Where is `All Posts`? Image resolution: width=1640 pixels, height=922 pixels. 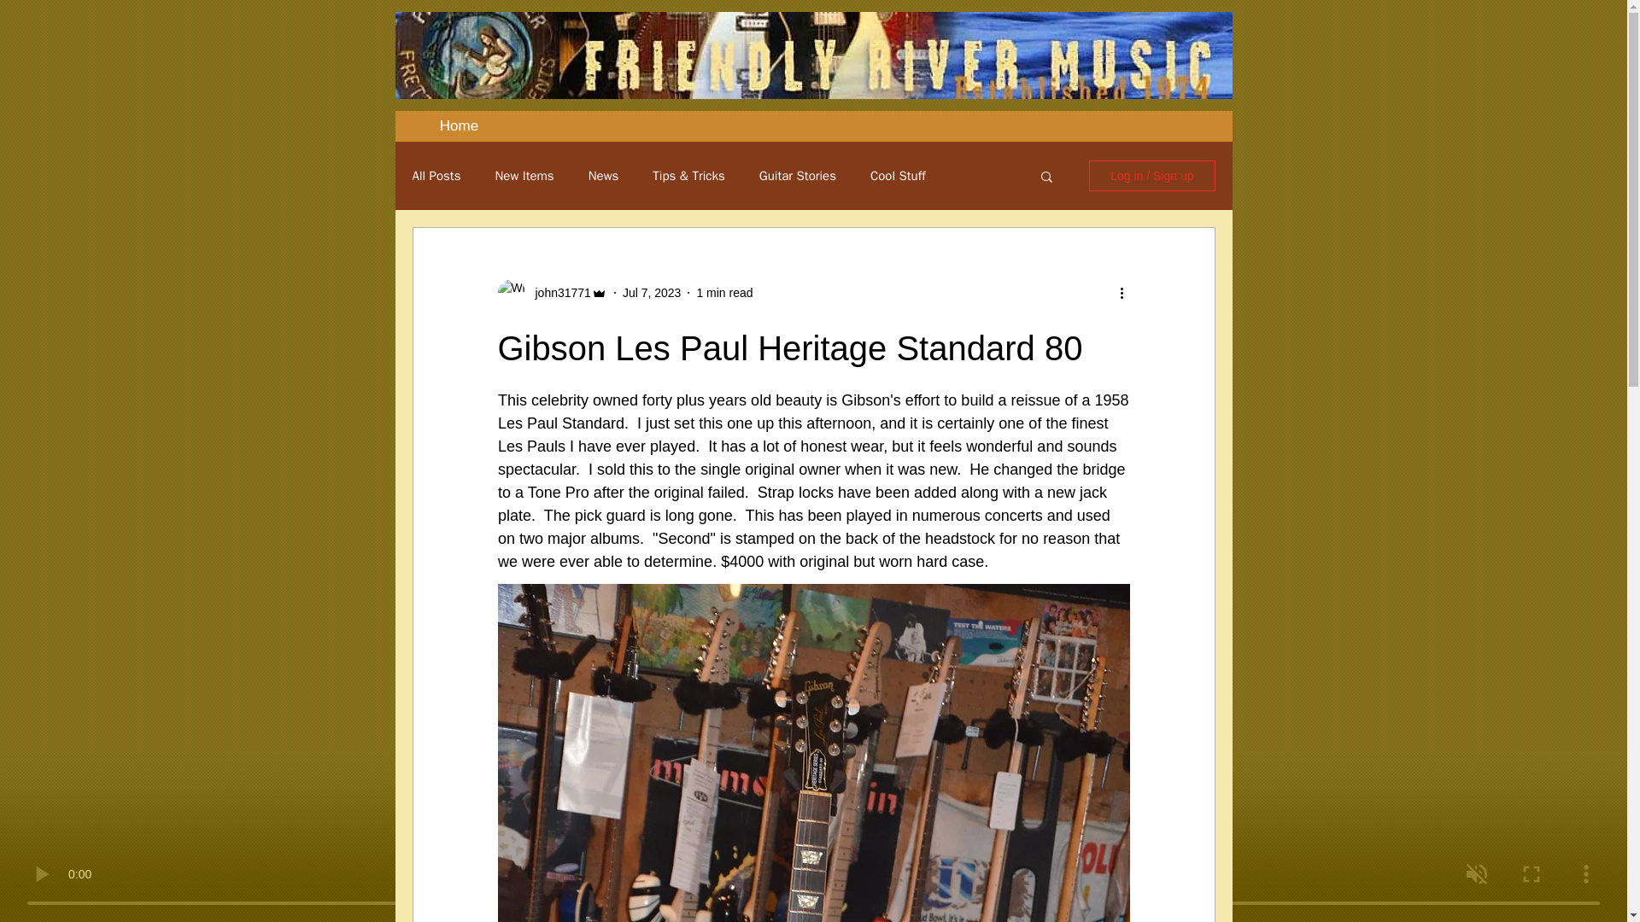
All Posts is located at coordinates (436, 174).